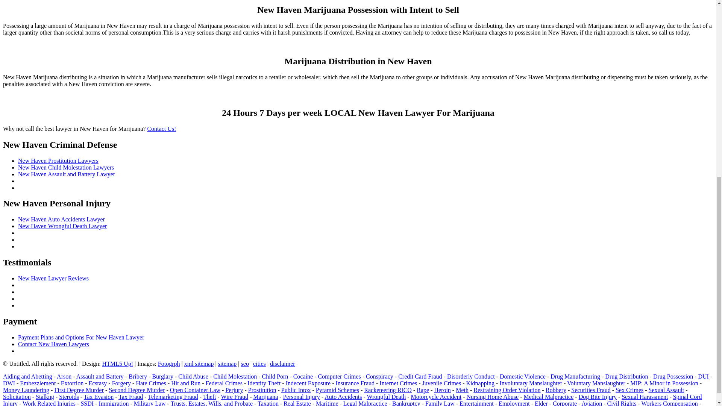  I want to click on New Haven Lawyer Reviews, so click(53, 278).